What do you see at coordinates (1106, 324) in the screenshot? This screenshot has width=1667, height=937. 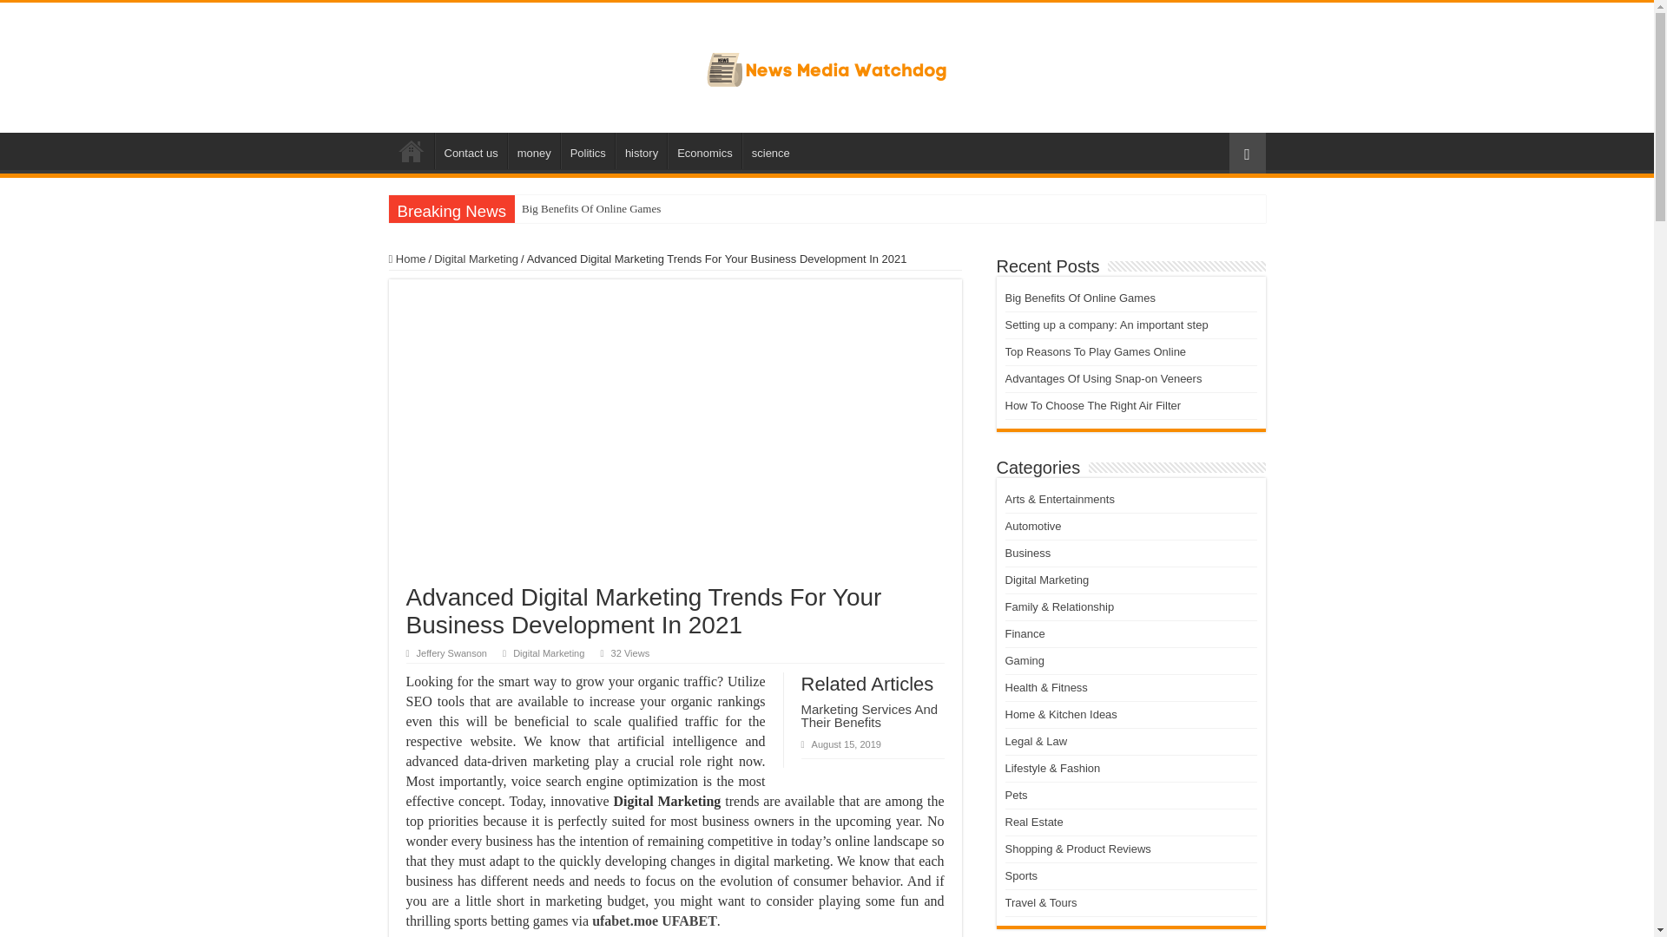 I see `Setting up a company: An important step` at bounding box center [1106, 324].